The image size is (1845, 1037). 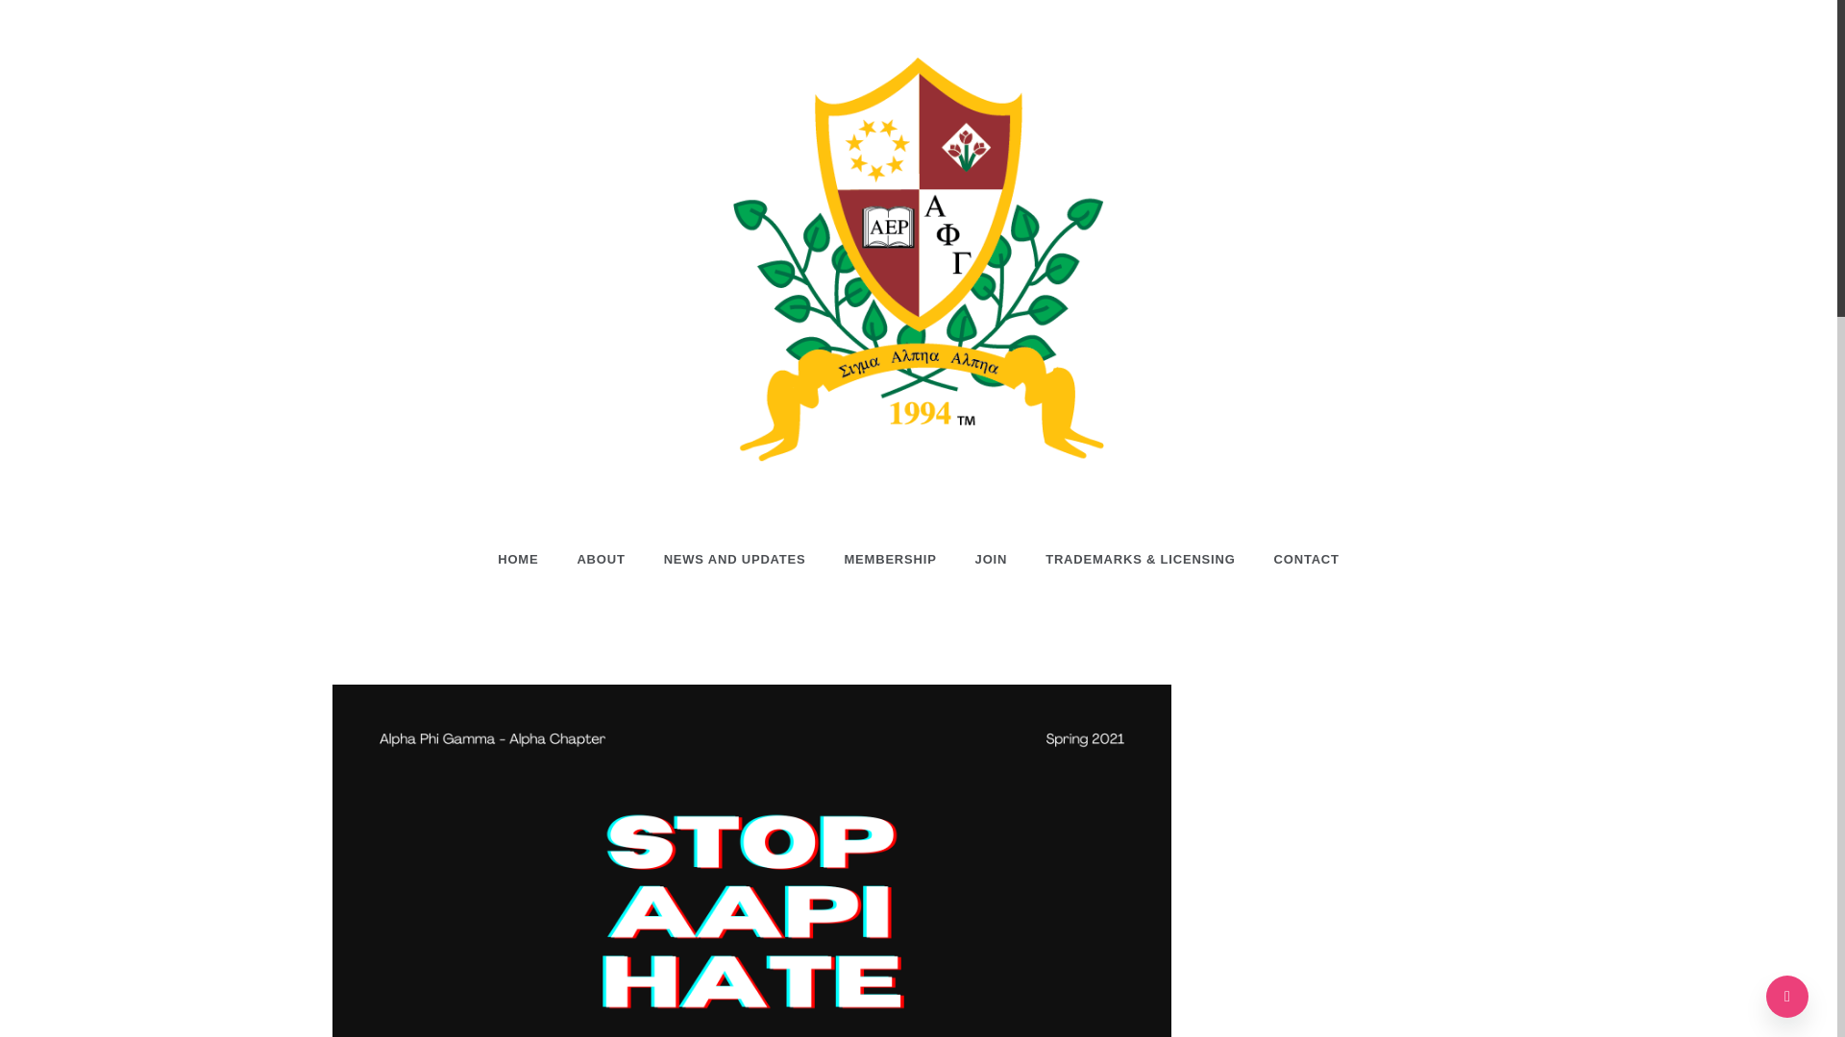 What do you see at coordinates (919, 584) in the screenshot?
I see `Alpha Phi Gamma National Sorority, Inc.` at bounding box center [919, 584].